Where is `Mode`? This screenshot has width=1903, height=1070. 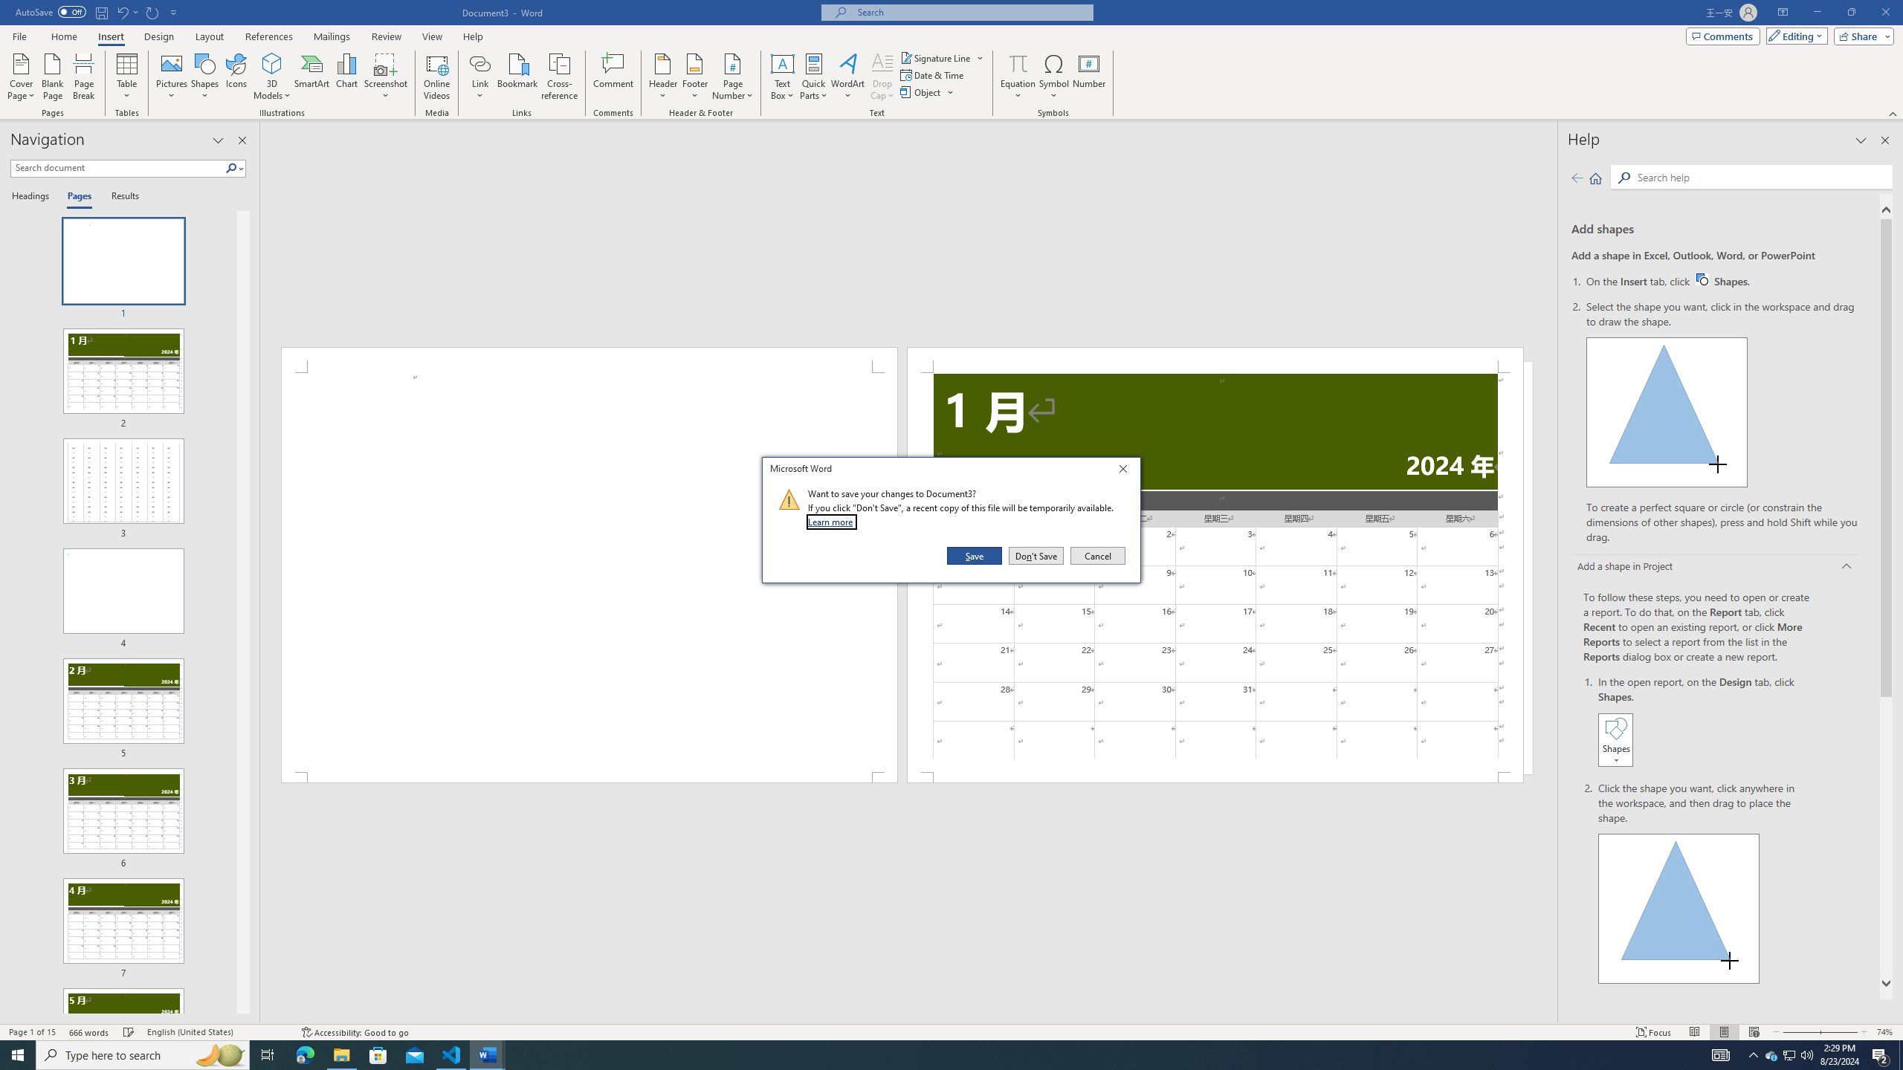 Mode is located at coordinates (1794, 36).